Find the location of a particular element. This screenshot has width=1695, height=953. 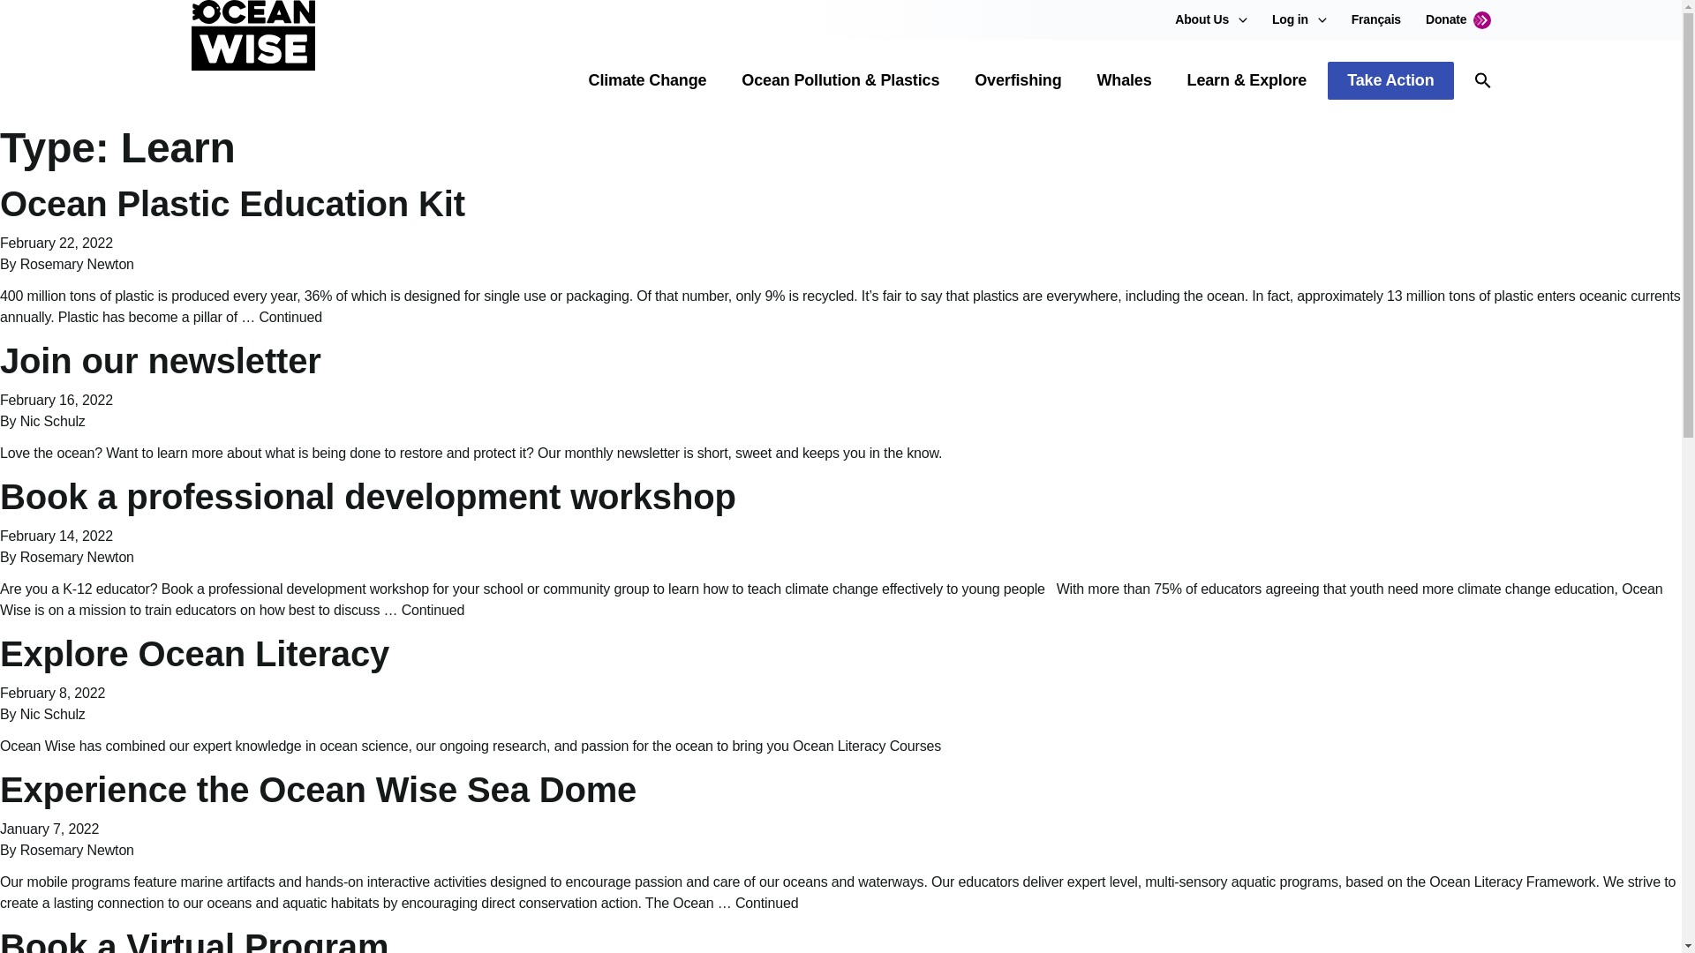

About Us is located at coordinates (1202, 19).